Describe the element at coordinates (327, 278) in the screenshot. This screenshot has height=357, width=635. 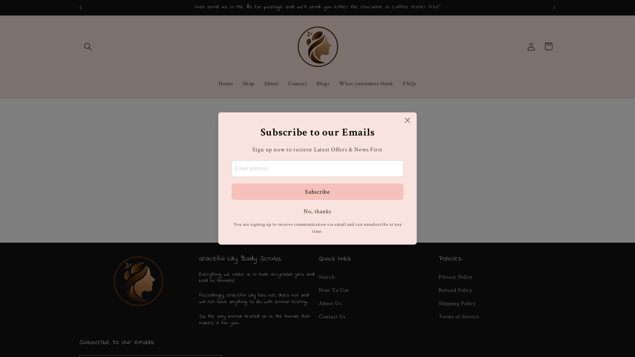
I see `Search` at that location.